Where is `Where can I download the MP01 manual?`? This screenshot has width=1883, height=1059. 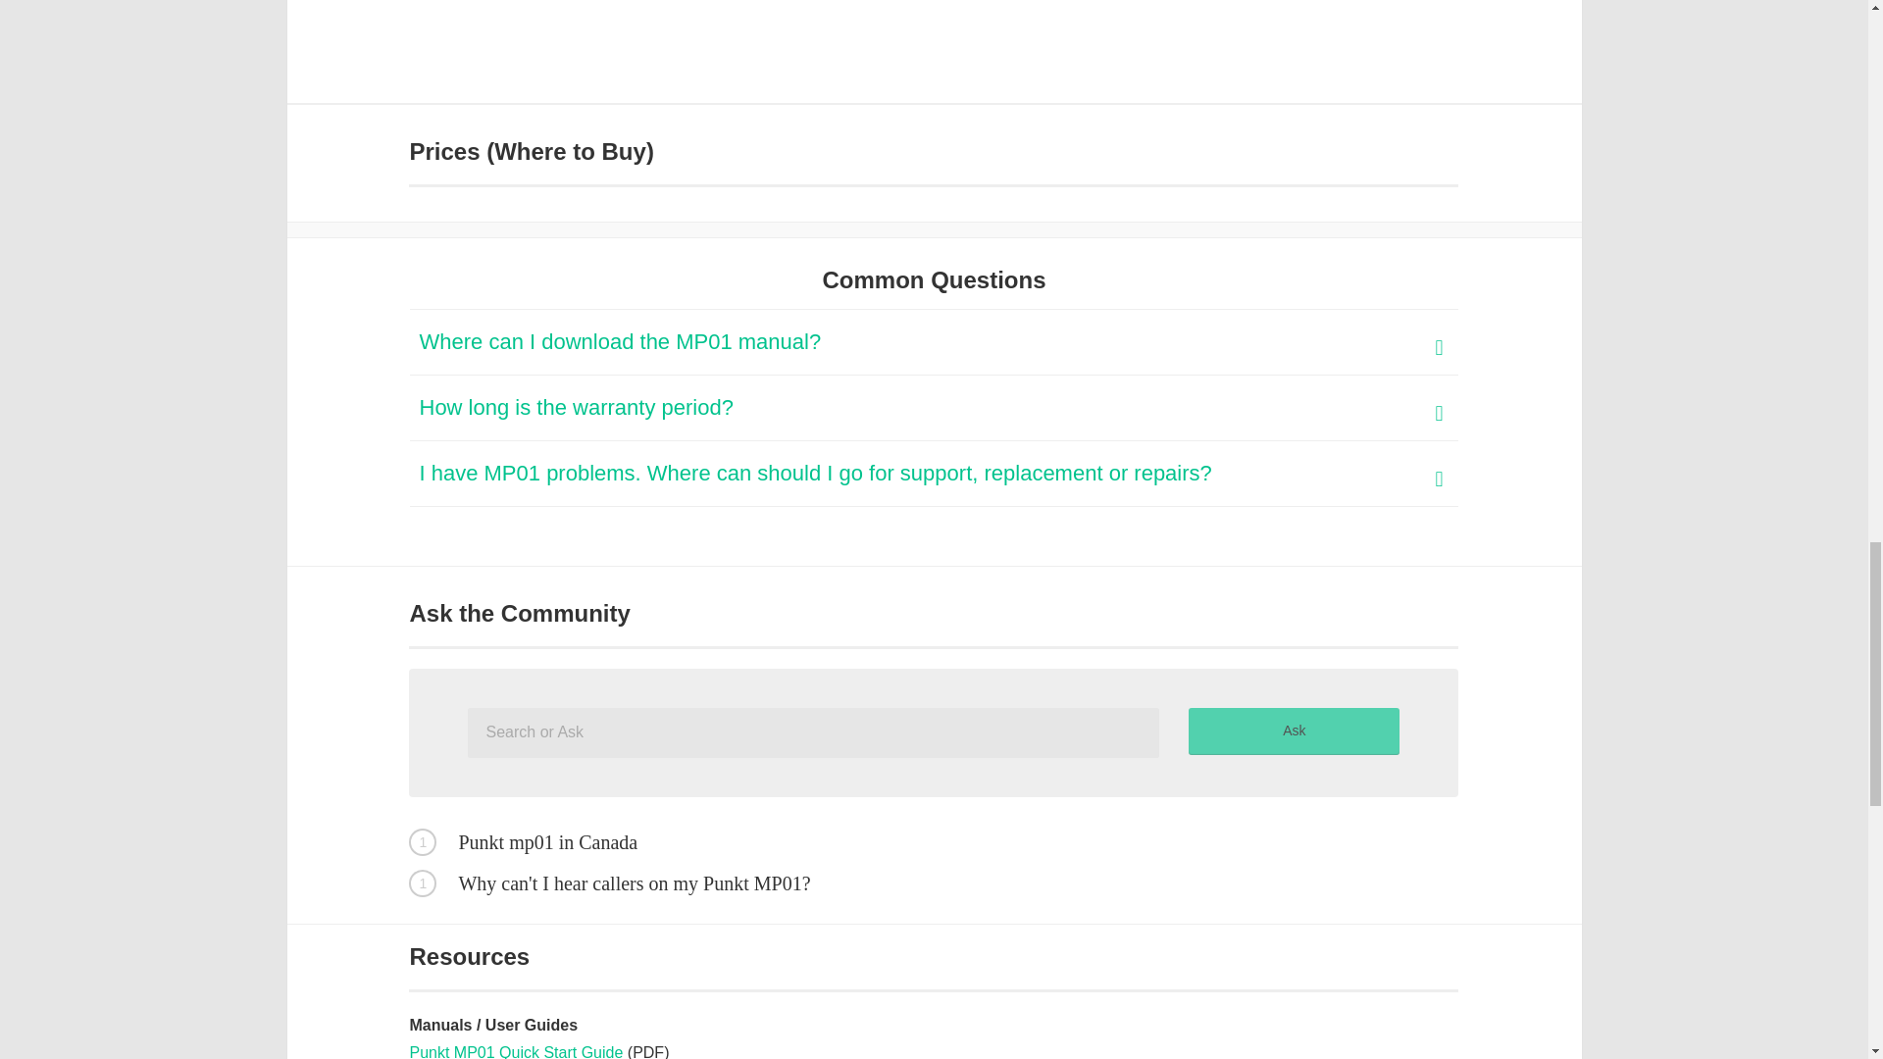
Where can I download the MP01 manual? is located at coordinates (935, 342).